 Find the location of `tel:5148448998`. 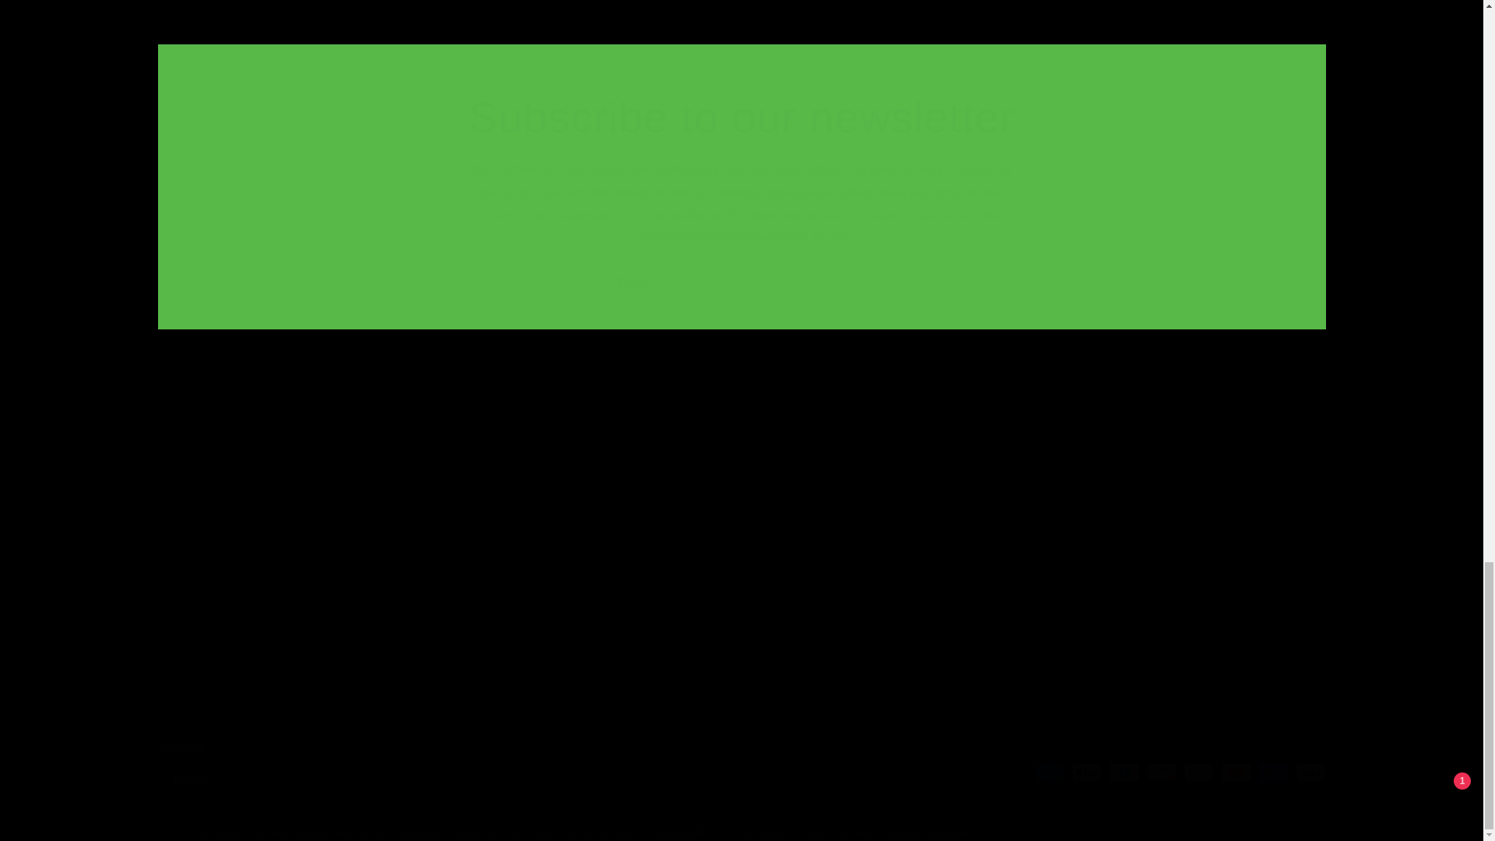

tel:5148448998 is located at coordinates (503, 505).